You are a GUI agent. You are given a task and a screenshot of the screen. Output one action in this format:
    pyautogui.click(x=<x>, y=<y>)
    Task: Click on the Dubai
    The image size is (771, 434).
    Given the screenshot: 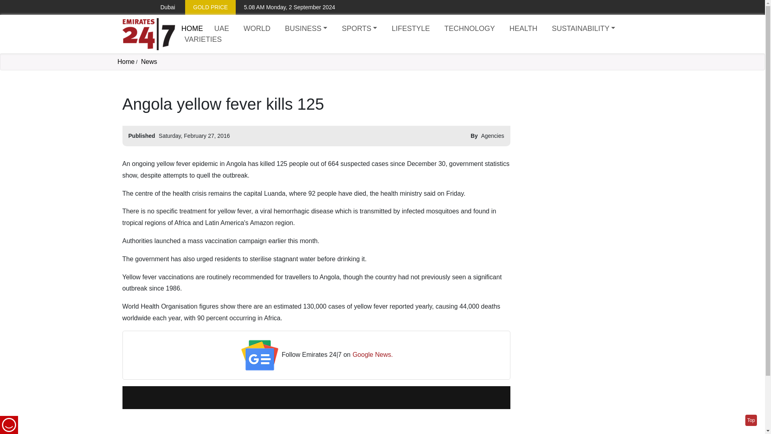 What is the action you would take?
    pyautogui.click(x=161, y=7)
    